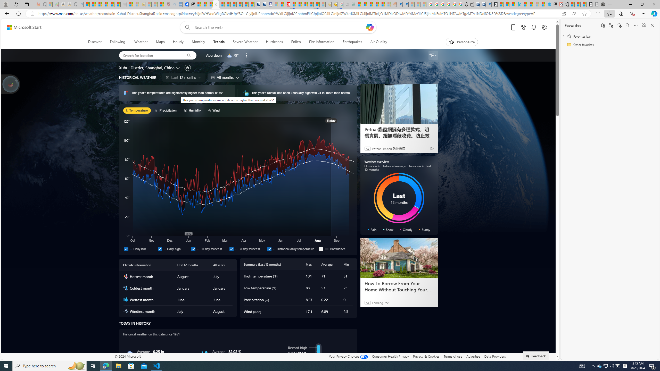 Image resolution: width=660 pixels, height=371 pixels. I want to click on Cheap Hotels - Save70.com, so click(263, 4).